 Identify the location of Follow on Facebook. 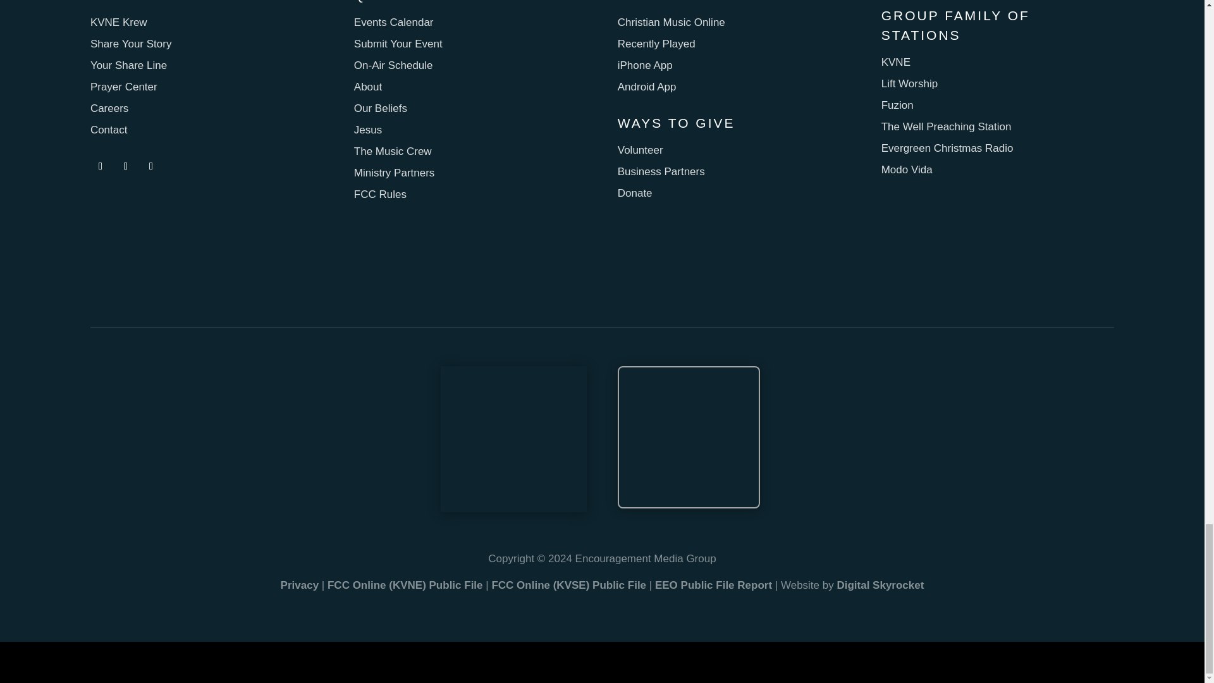
(100, 166).